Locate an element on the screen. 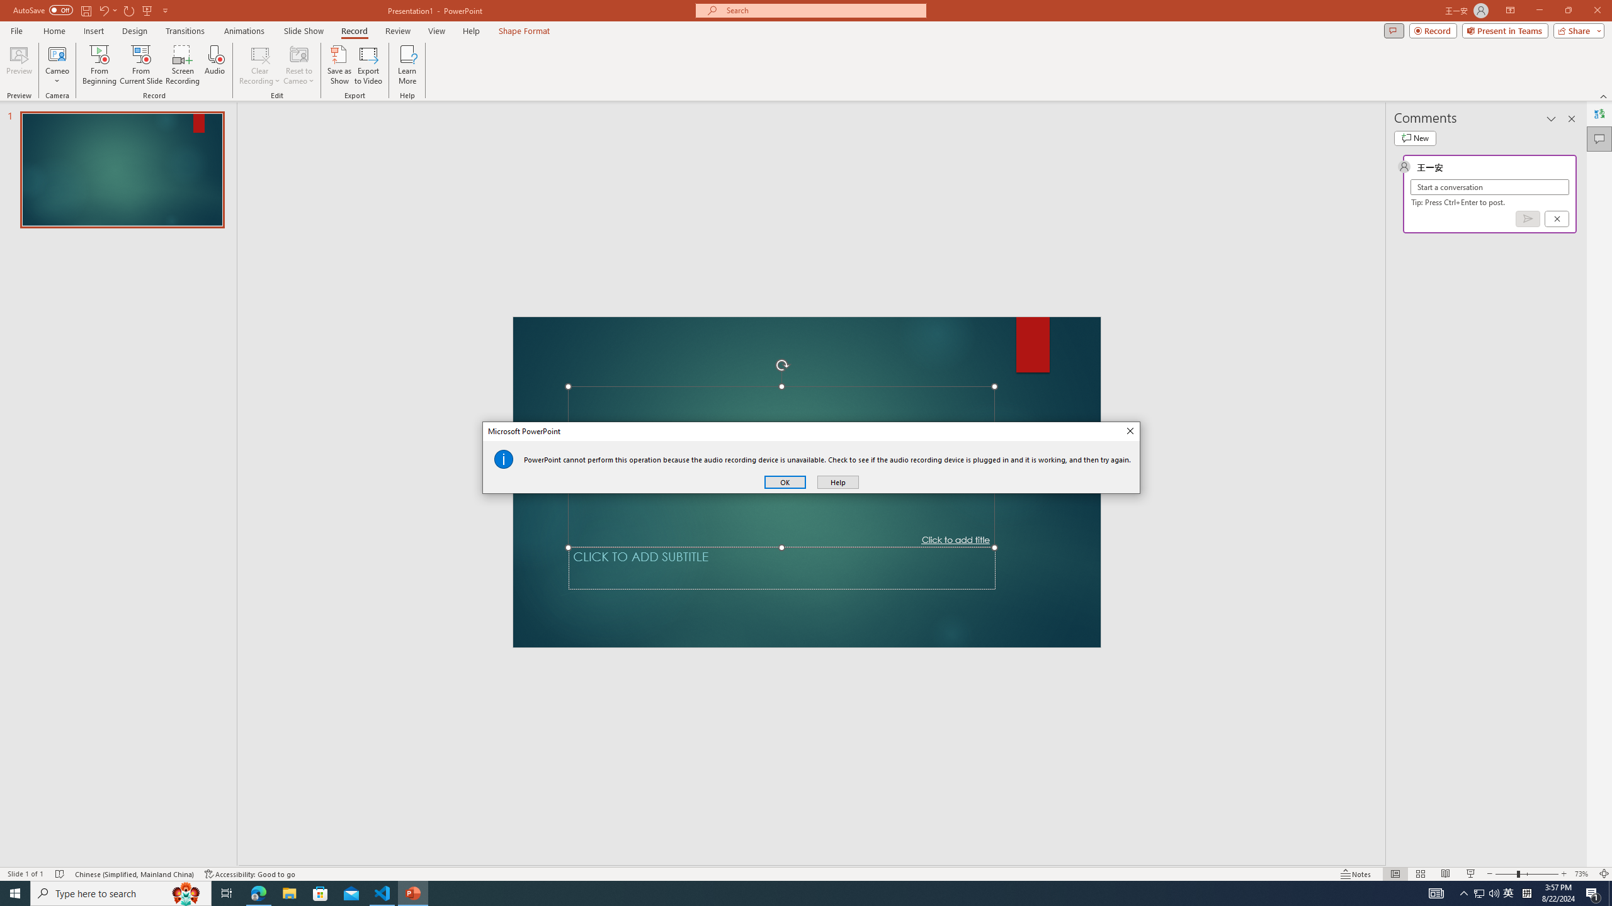 Image resolution: width=1612 pixels, height=906 pixels. Save is located at coordinates (86, 10).